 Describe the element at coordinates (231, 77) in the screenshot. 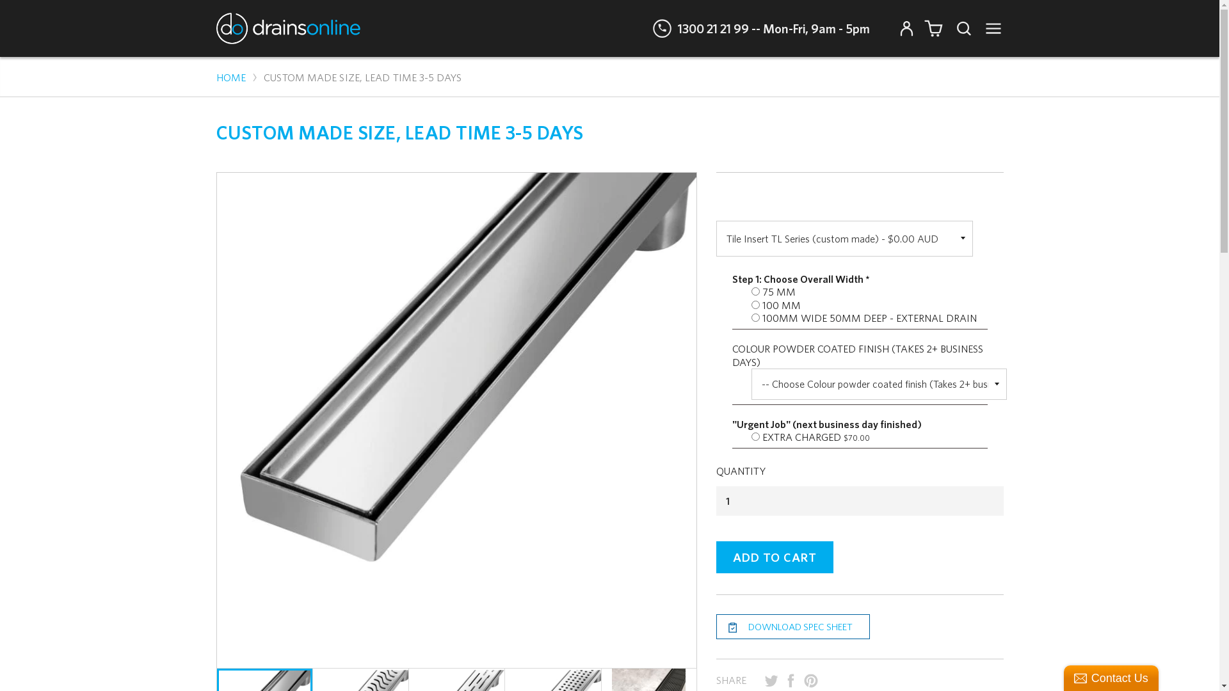

I see `HOME` at that location.